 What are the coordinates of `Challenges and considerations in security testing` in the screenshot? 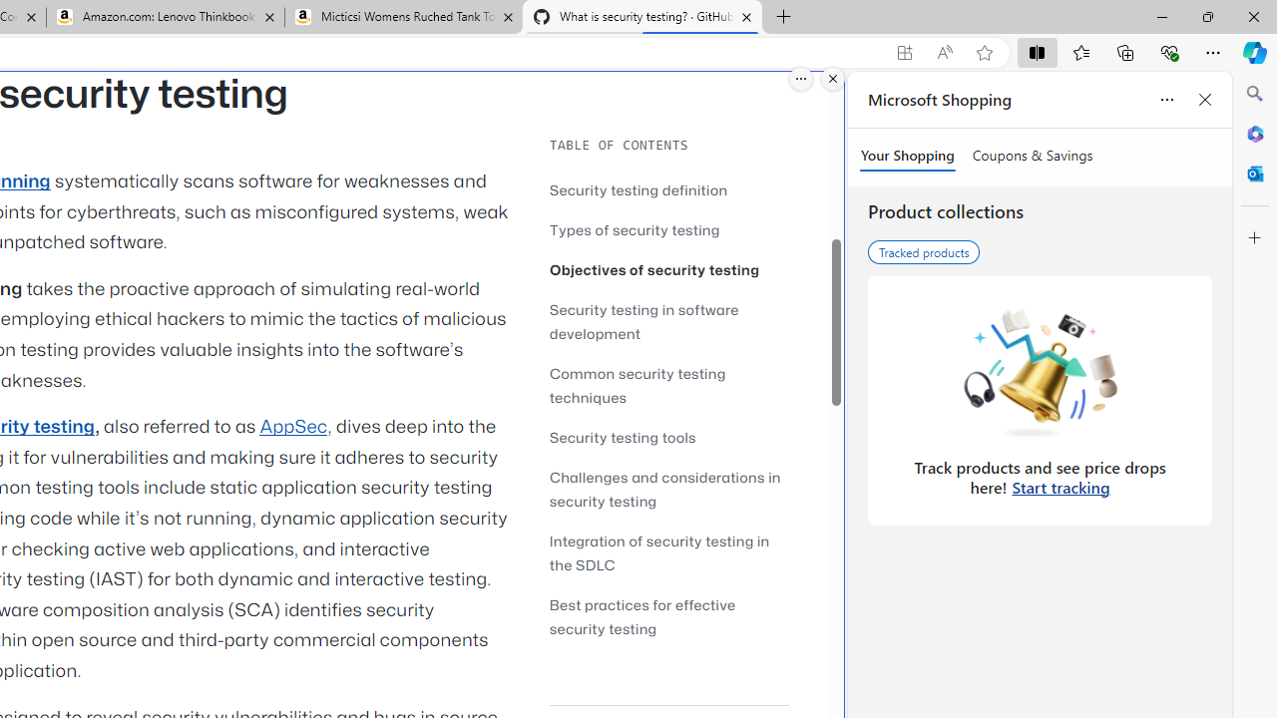 It's located at (668, 489).